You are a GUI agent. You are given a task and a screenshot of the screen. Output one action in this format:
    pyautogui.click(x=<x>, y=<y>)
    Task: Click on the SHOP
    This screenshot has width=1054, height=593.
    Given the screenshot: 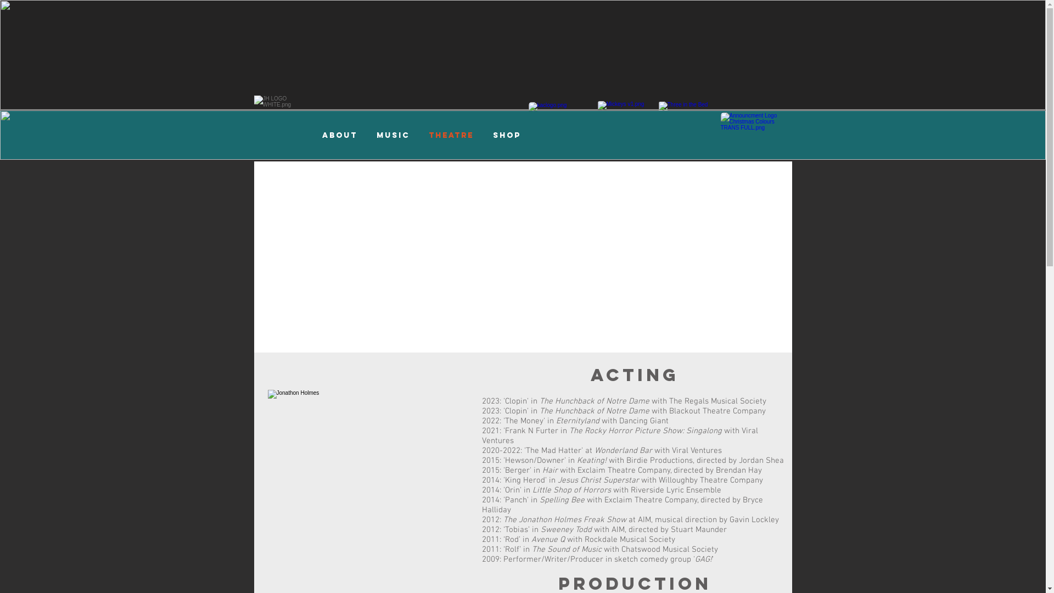 What is the action you would take?
    pyautogui.click(x=507, y=135)
    